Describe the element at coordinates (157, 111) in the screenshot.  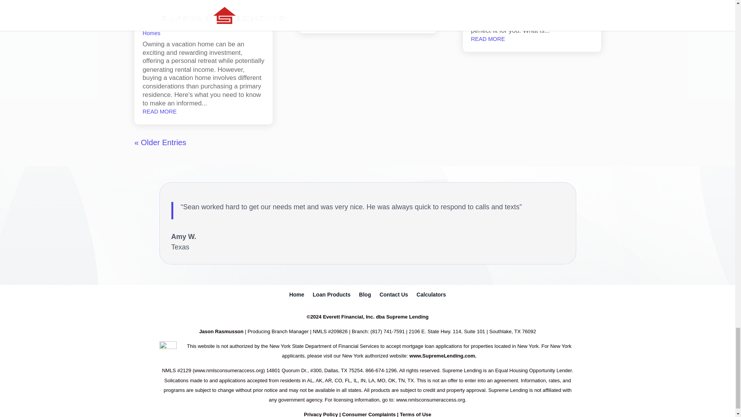
I see `READ MORE` at that location.